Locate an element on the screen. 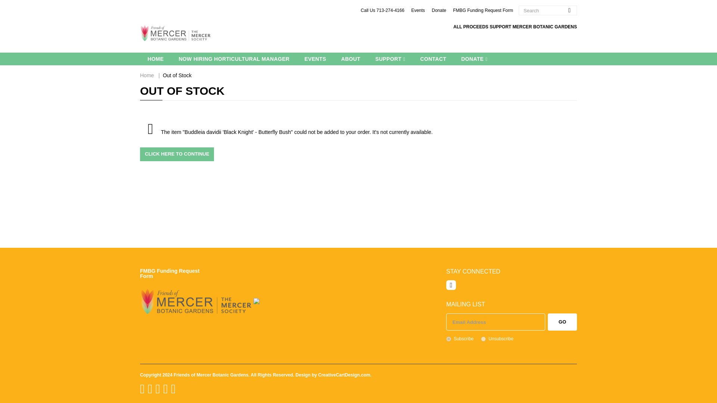  ABOUT is located at coordinates (350, 59).